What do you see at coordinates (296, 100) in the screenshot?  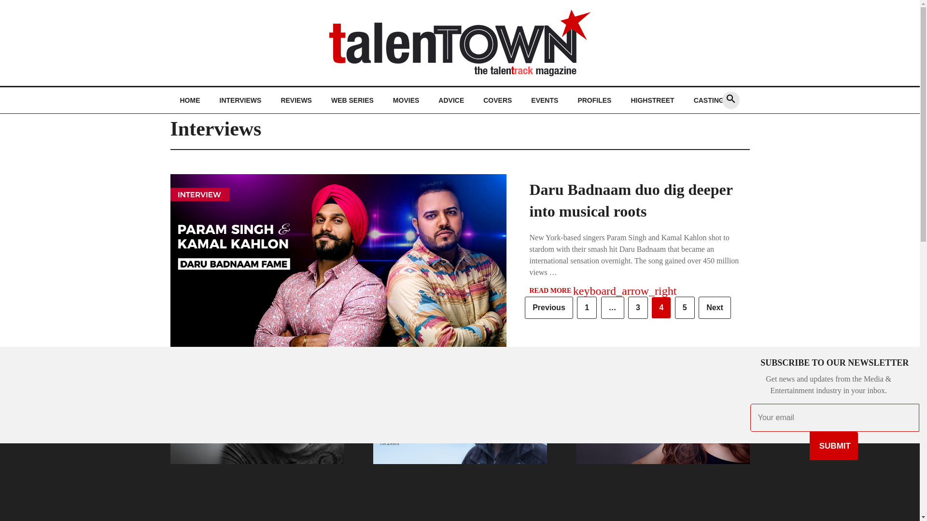 I see `REVIEWS` at bounding box center [296, 100].